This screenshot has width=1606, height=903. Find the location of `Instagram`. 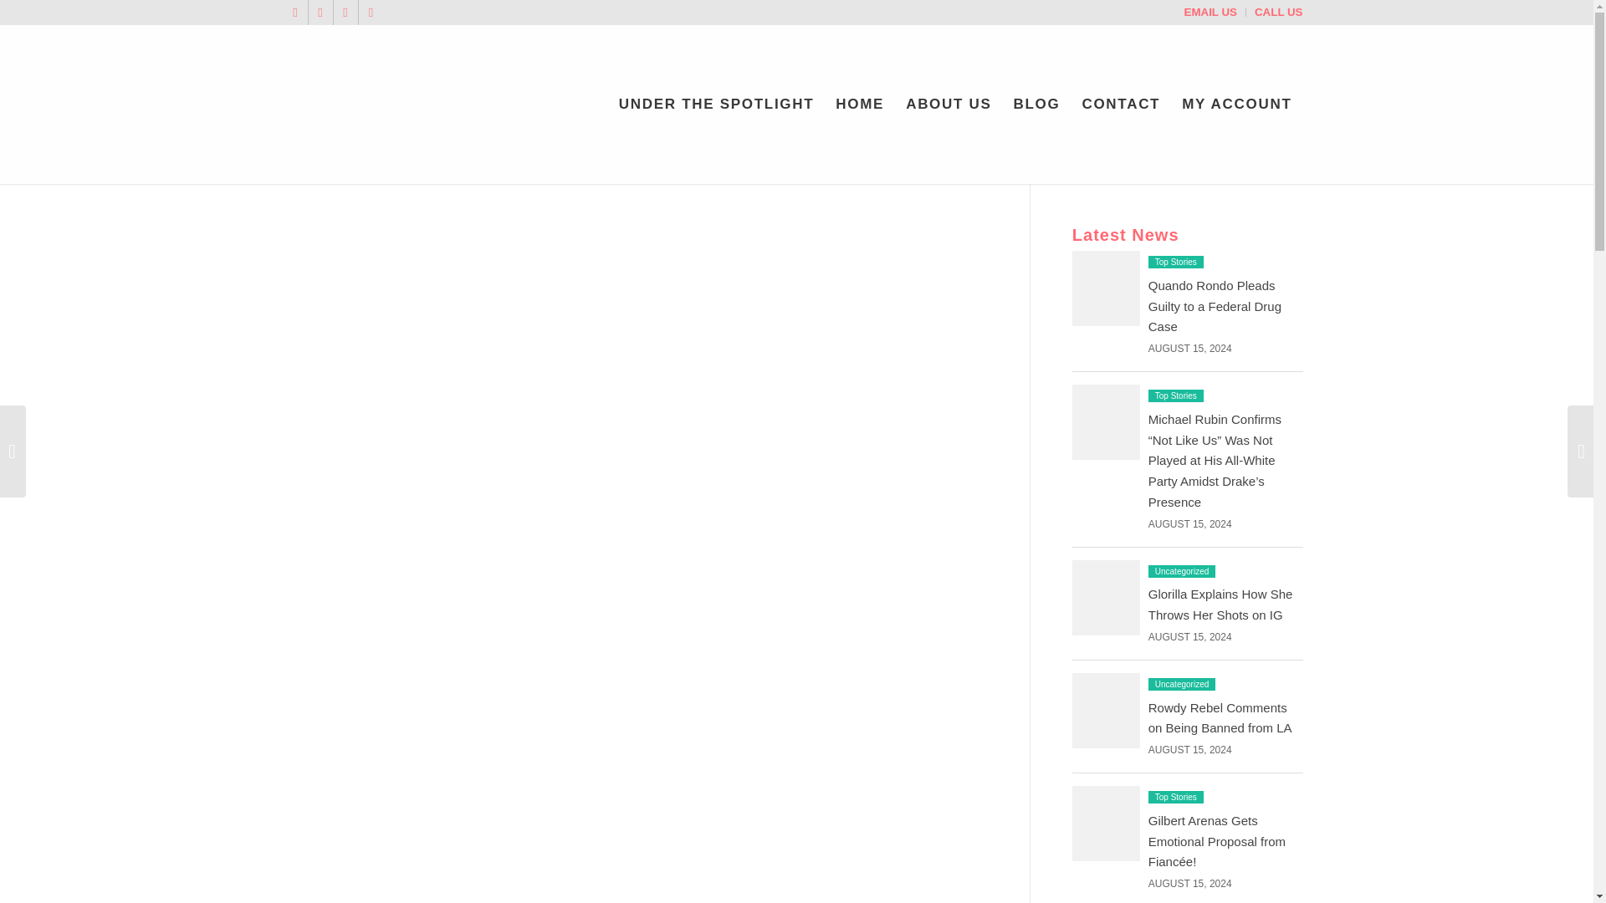

Instagram is located at coordinates (371, 13).